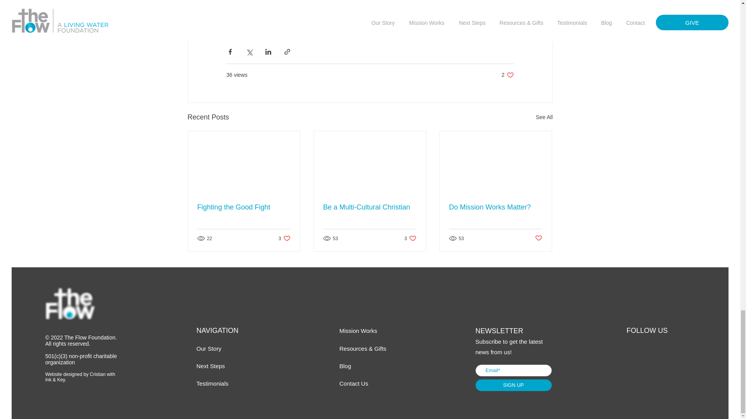 This screenshot has width=746, height=419. I want to click on Contact Us, so click(244, 207).